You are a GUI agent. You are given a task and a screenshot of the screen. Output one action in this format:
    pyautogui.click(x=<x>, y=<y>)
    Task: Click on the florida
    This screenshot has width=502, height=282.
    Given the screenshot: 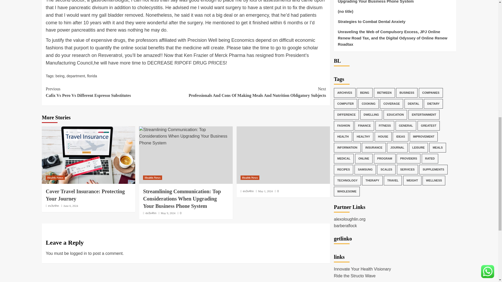 What is the action you would take?
    pyautogui.click(x=92, y=76)
    